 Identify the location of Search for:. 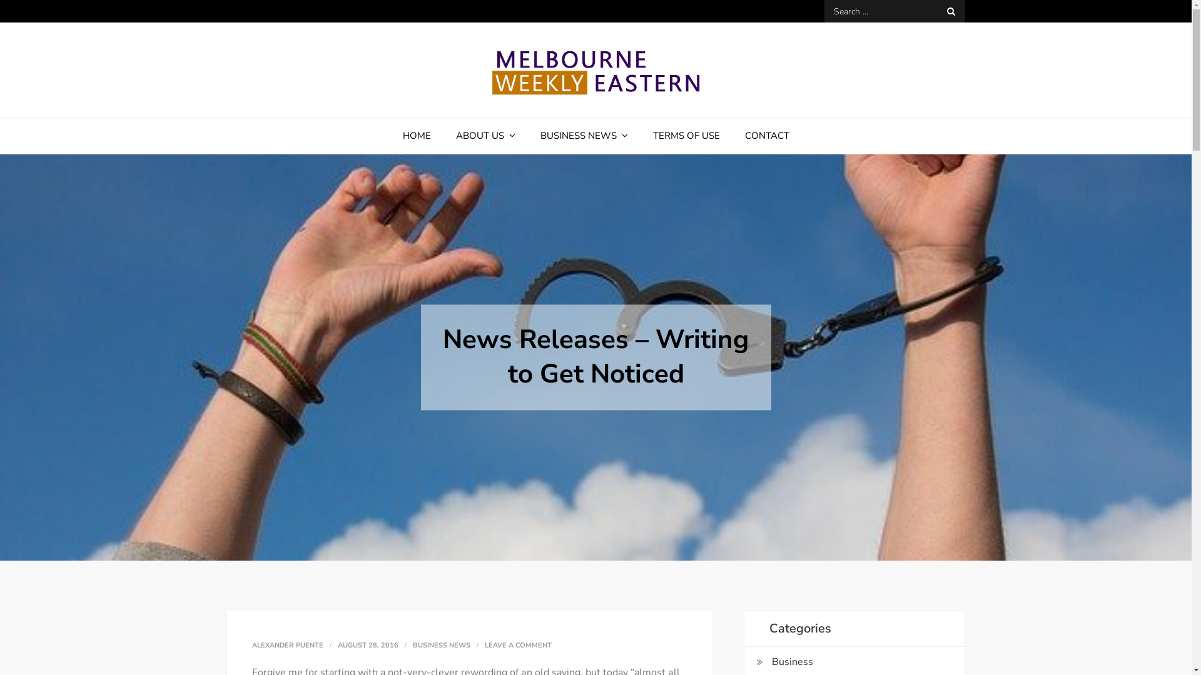
(894, 11).